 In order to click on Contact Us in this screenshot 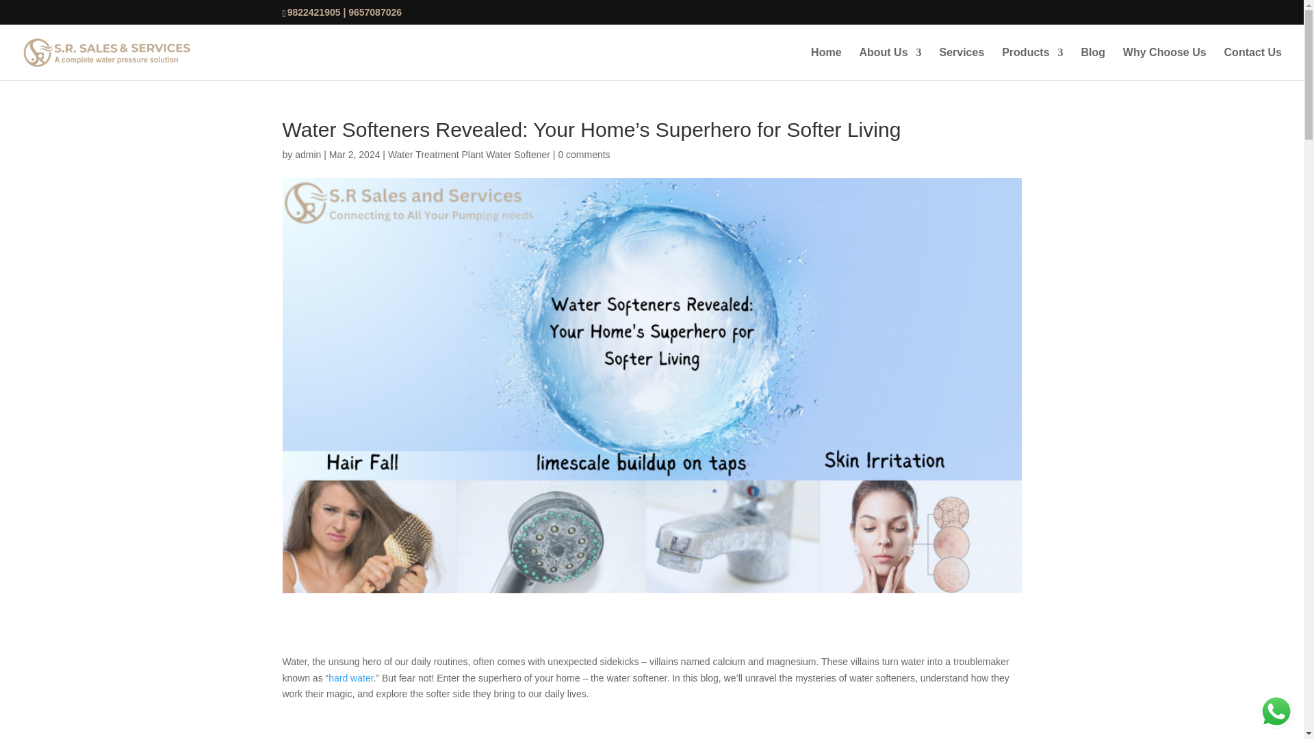, I will do `click(1253, 64)`.